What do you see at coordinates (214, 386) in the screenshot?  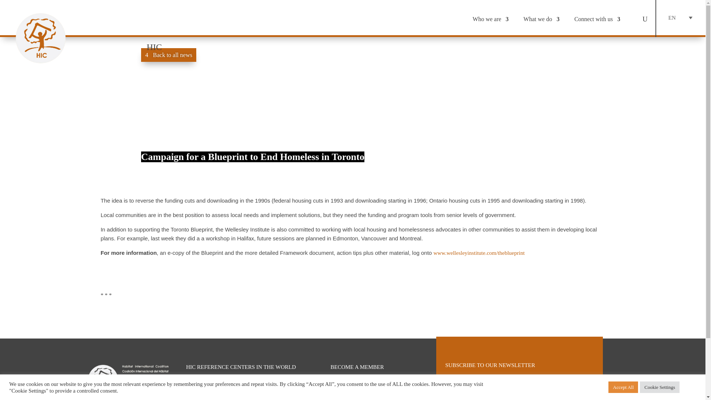 I see ` Middle East and North Africa` at bounding box center [214, 386].